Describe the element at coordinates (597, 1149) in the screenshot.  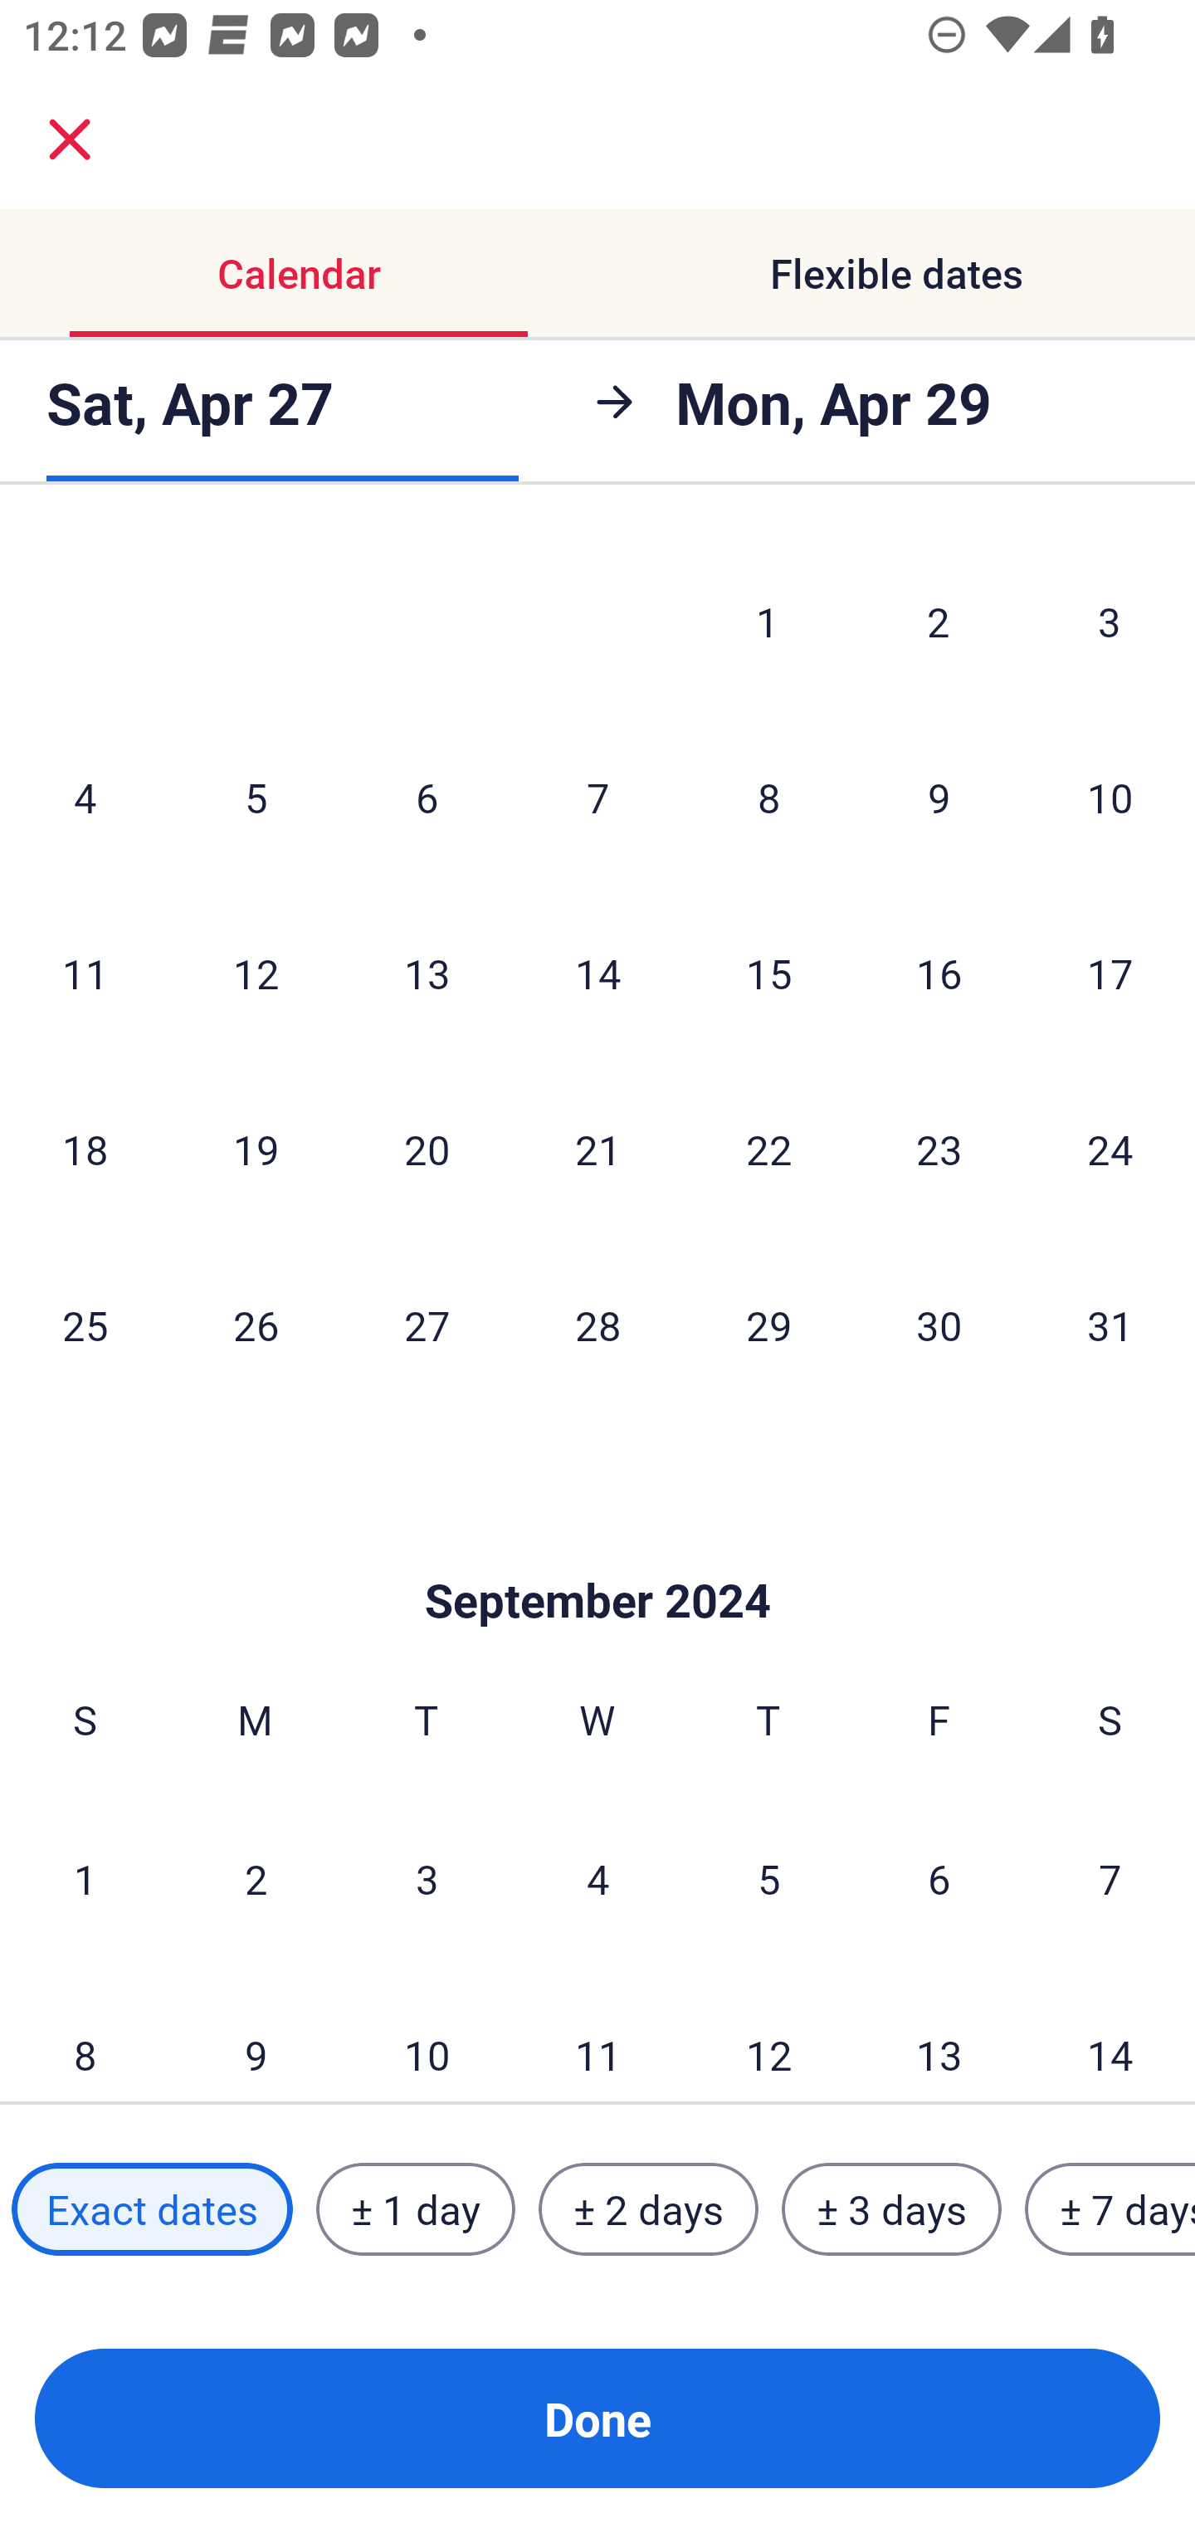
I see `21 Wednesday, August 21, 2024` at that location.